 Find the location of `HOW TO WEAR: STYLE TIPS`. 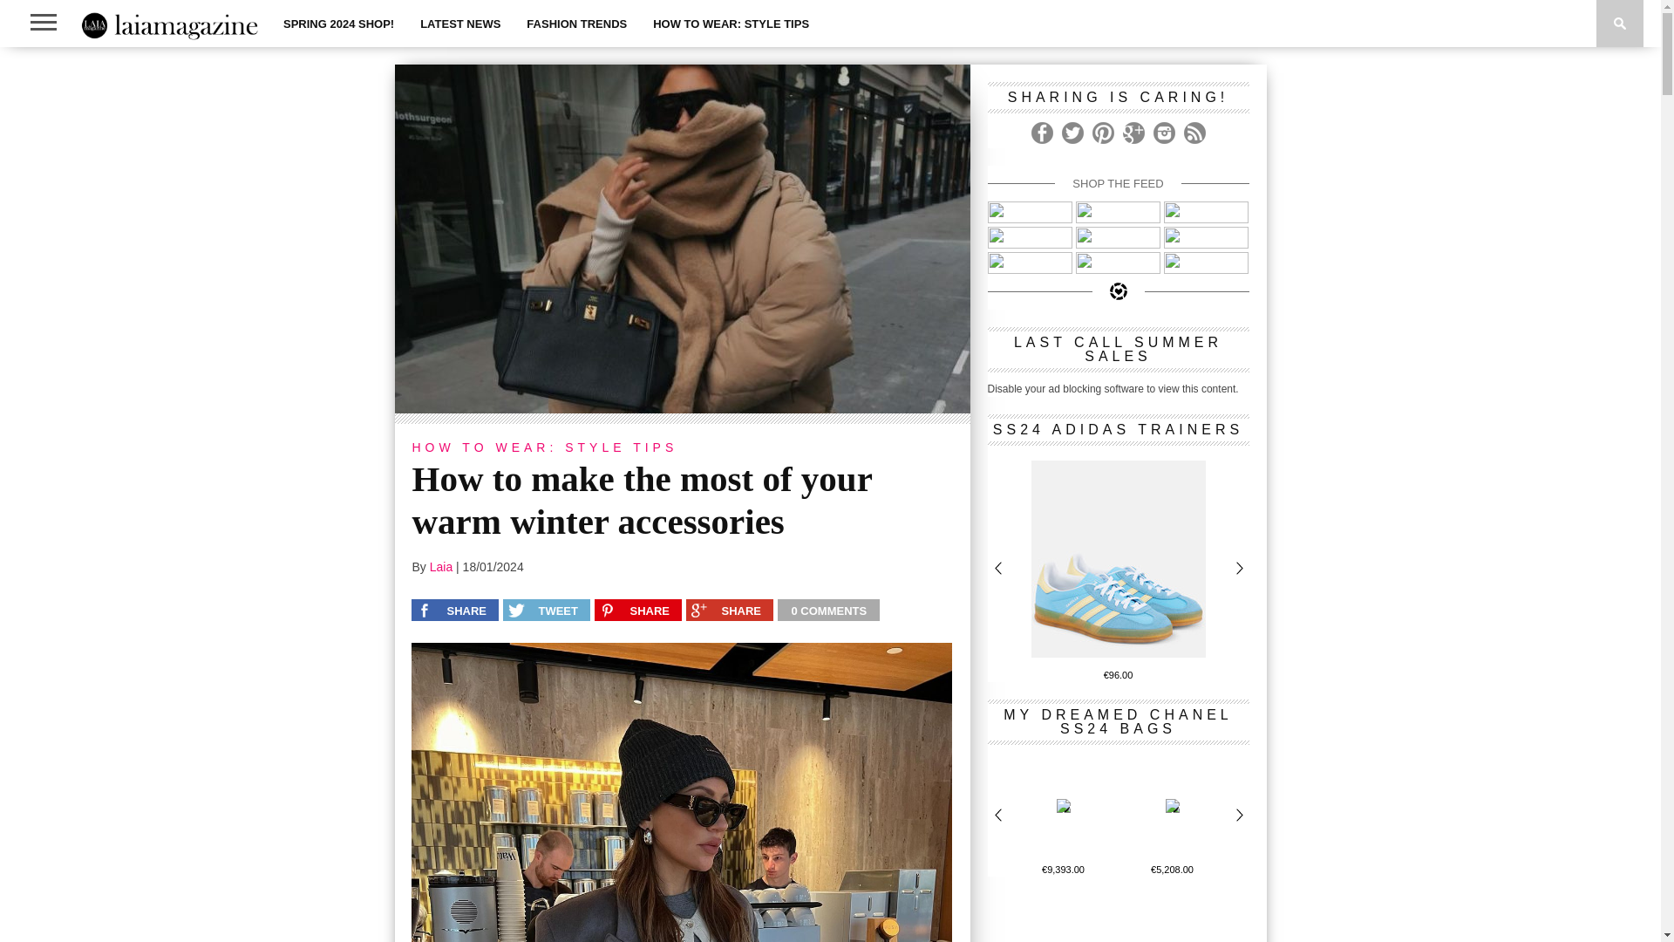

HOW TO WEAR: STYLE TIPS is located at coordinates (731, 24).